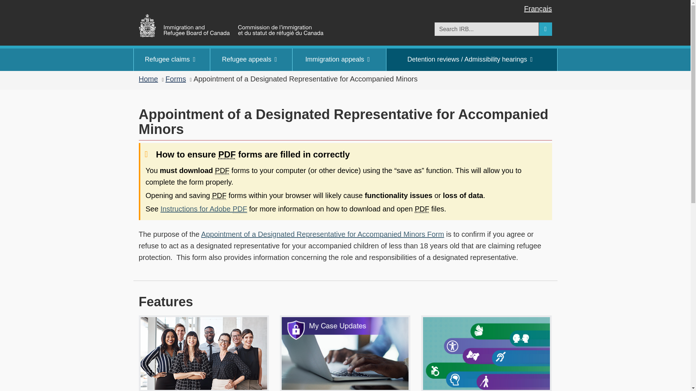 This screenshot has height=391, width=696. I want to click on Portable document format, so click(222, 171).